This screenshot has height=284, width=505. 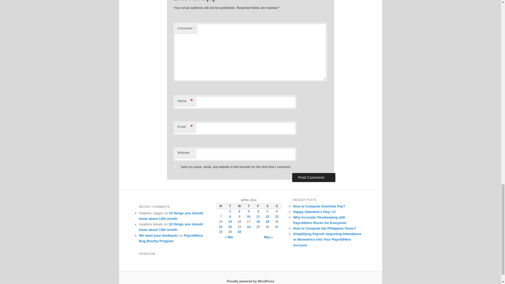 I want to click on Saturday, so click(x=267, y=206).